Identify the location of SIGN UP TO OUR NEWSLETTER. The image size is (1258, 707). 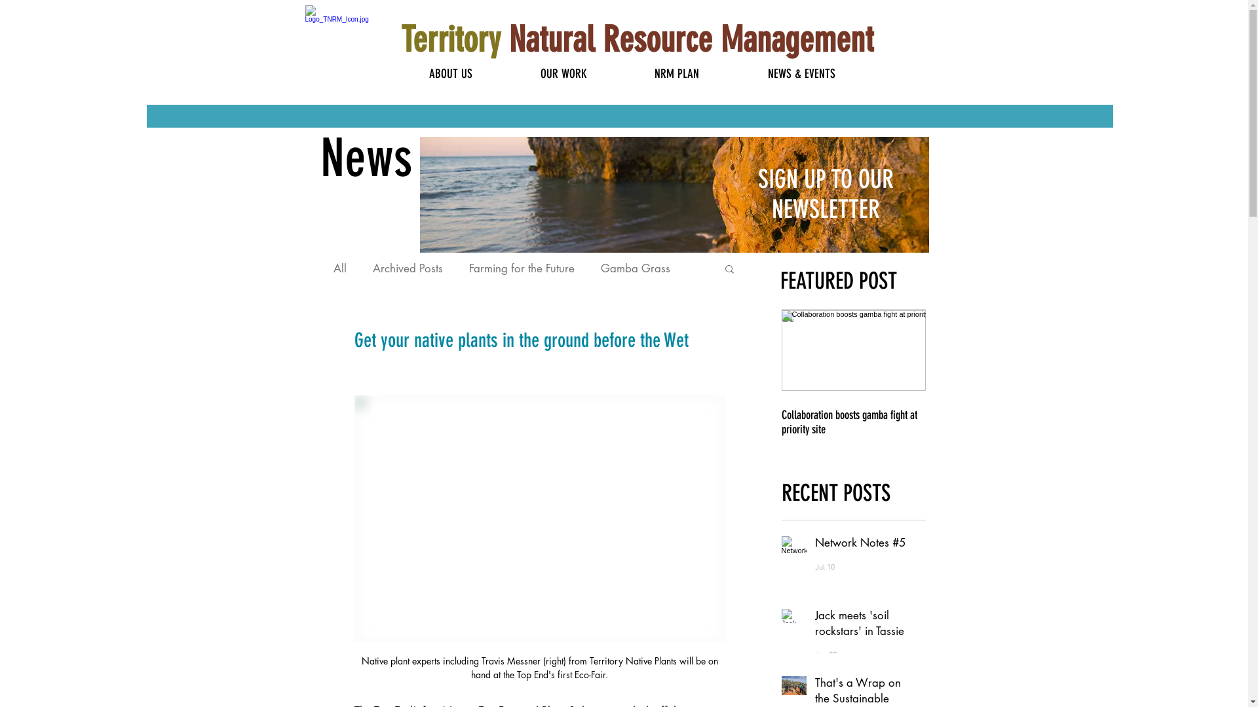
(826, 194).